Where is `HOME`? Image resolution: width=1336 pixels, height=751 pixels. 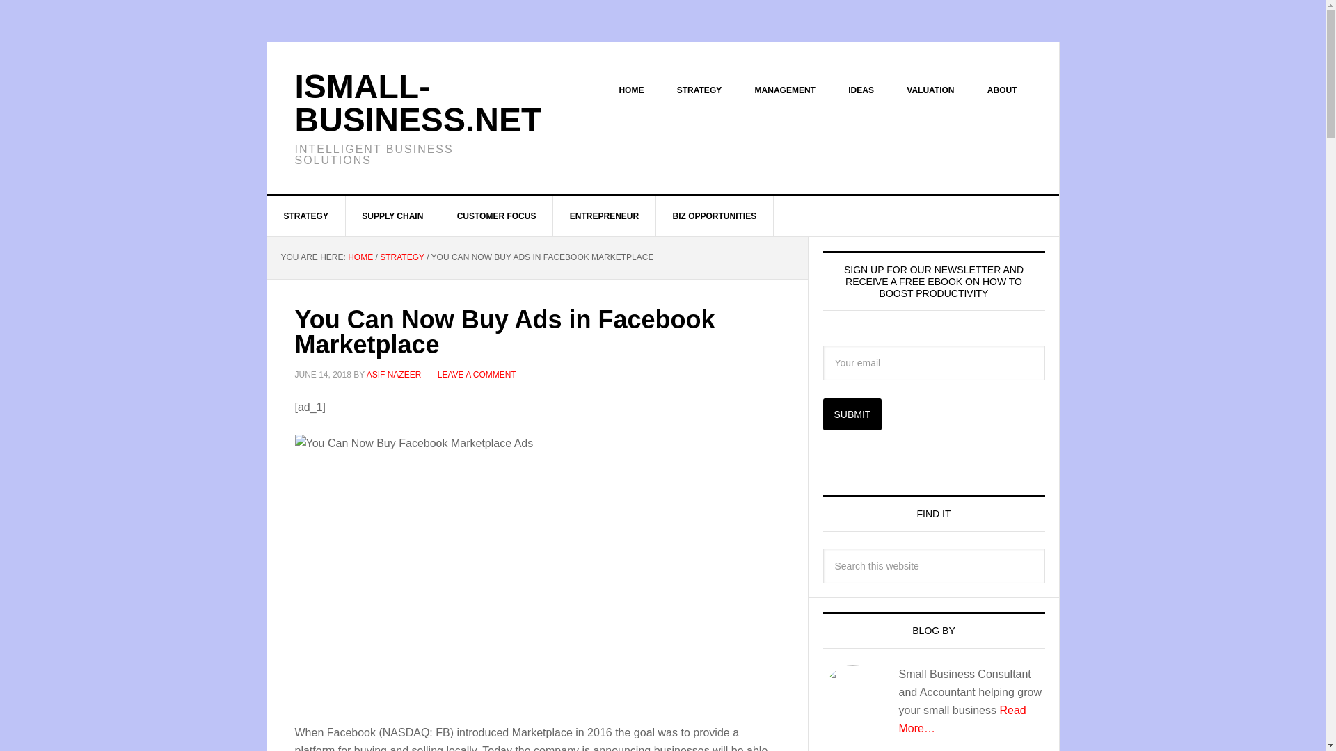 HOME is located at coordinates (630, 90).